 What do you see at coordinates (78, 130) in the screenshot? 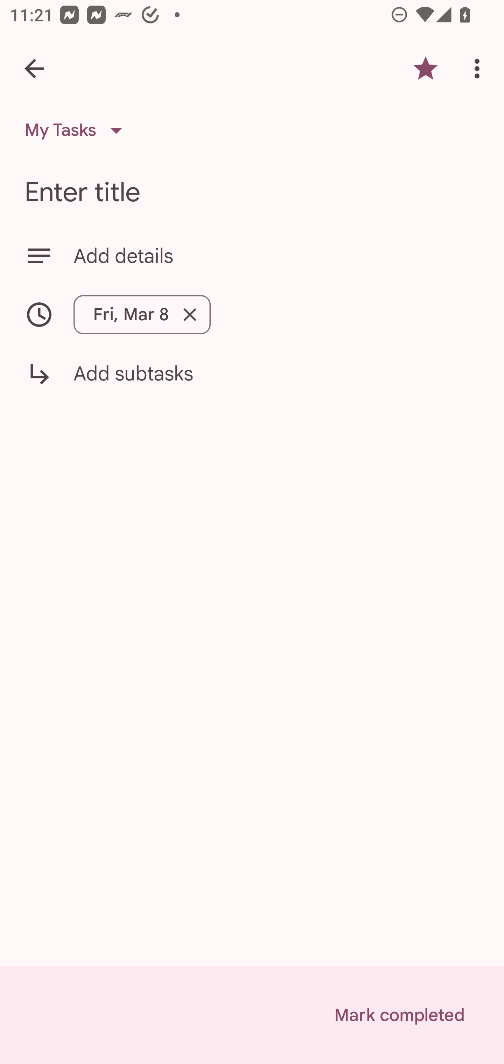
I see `My Tasks List, My Tasks selected, 1 of 5` at bounding box center [78, 130].